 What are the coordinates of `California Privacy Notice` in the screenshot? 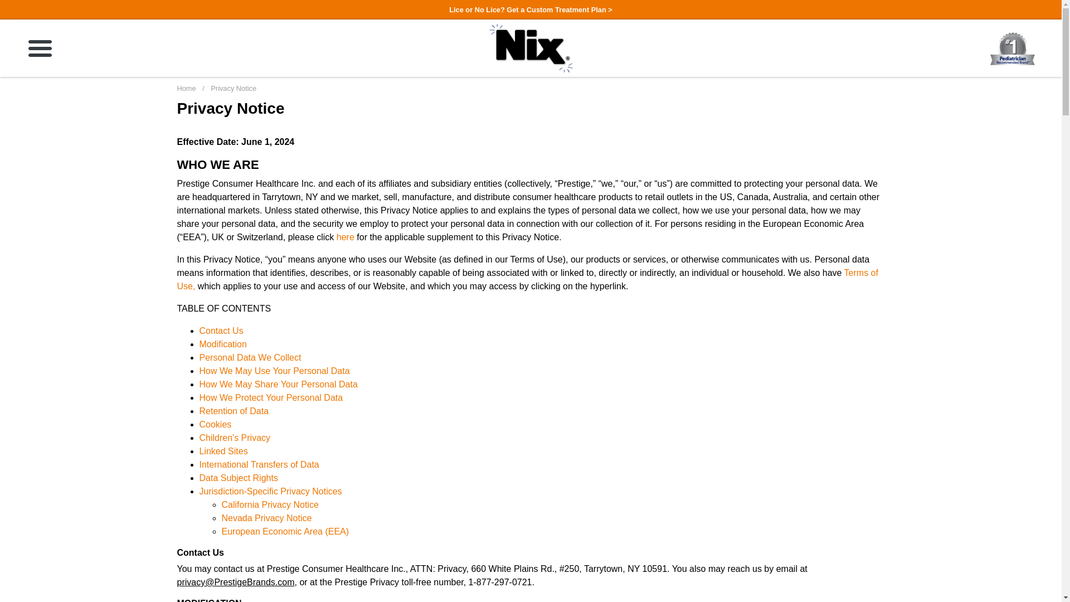 It's located at (270, 504).